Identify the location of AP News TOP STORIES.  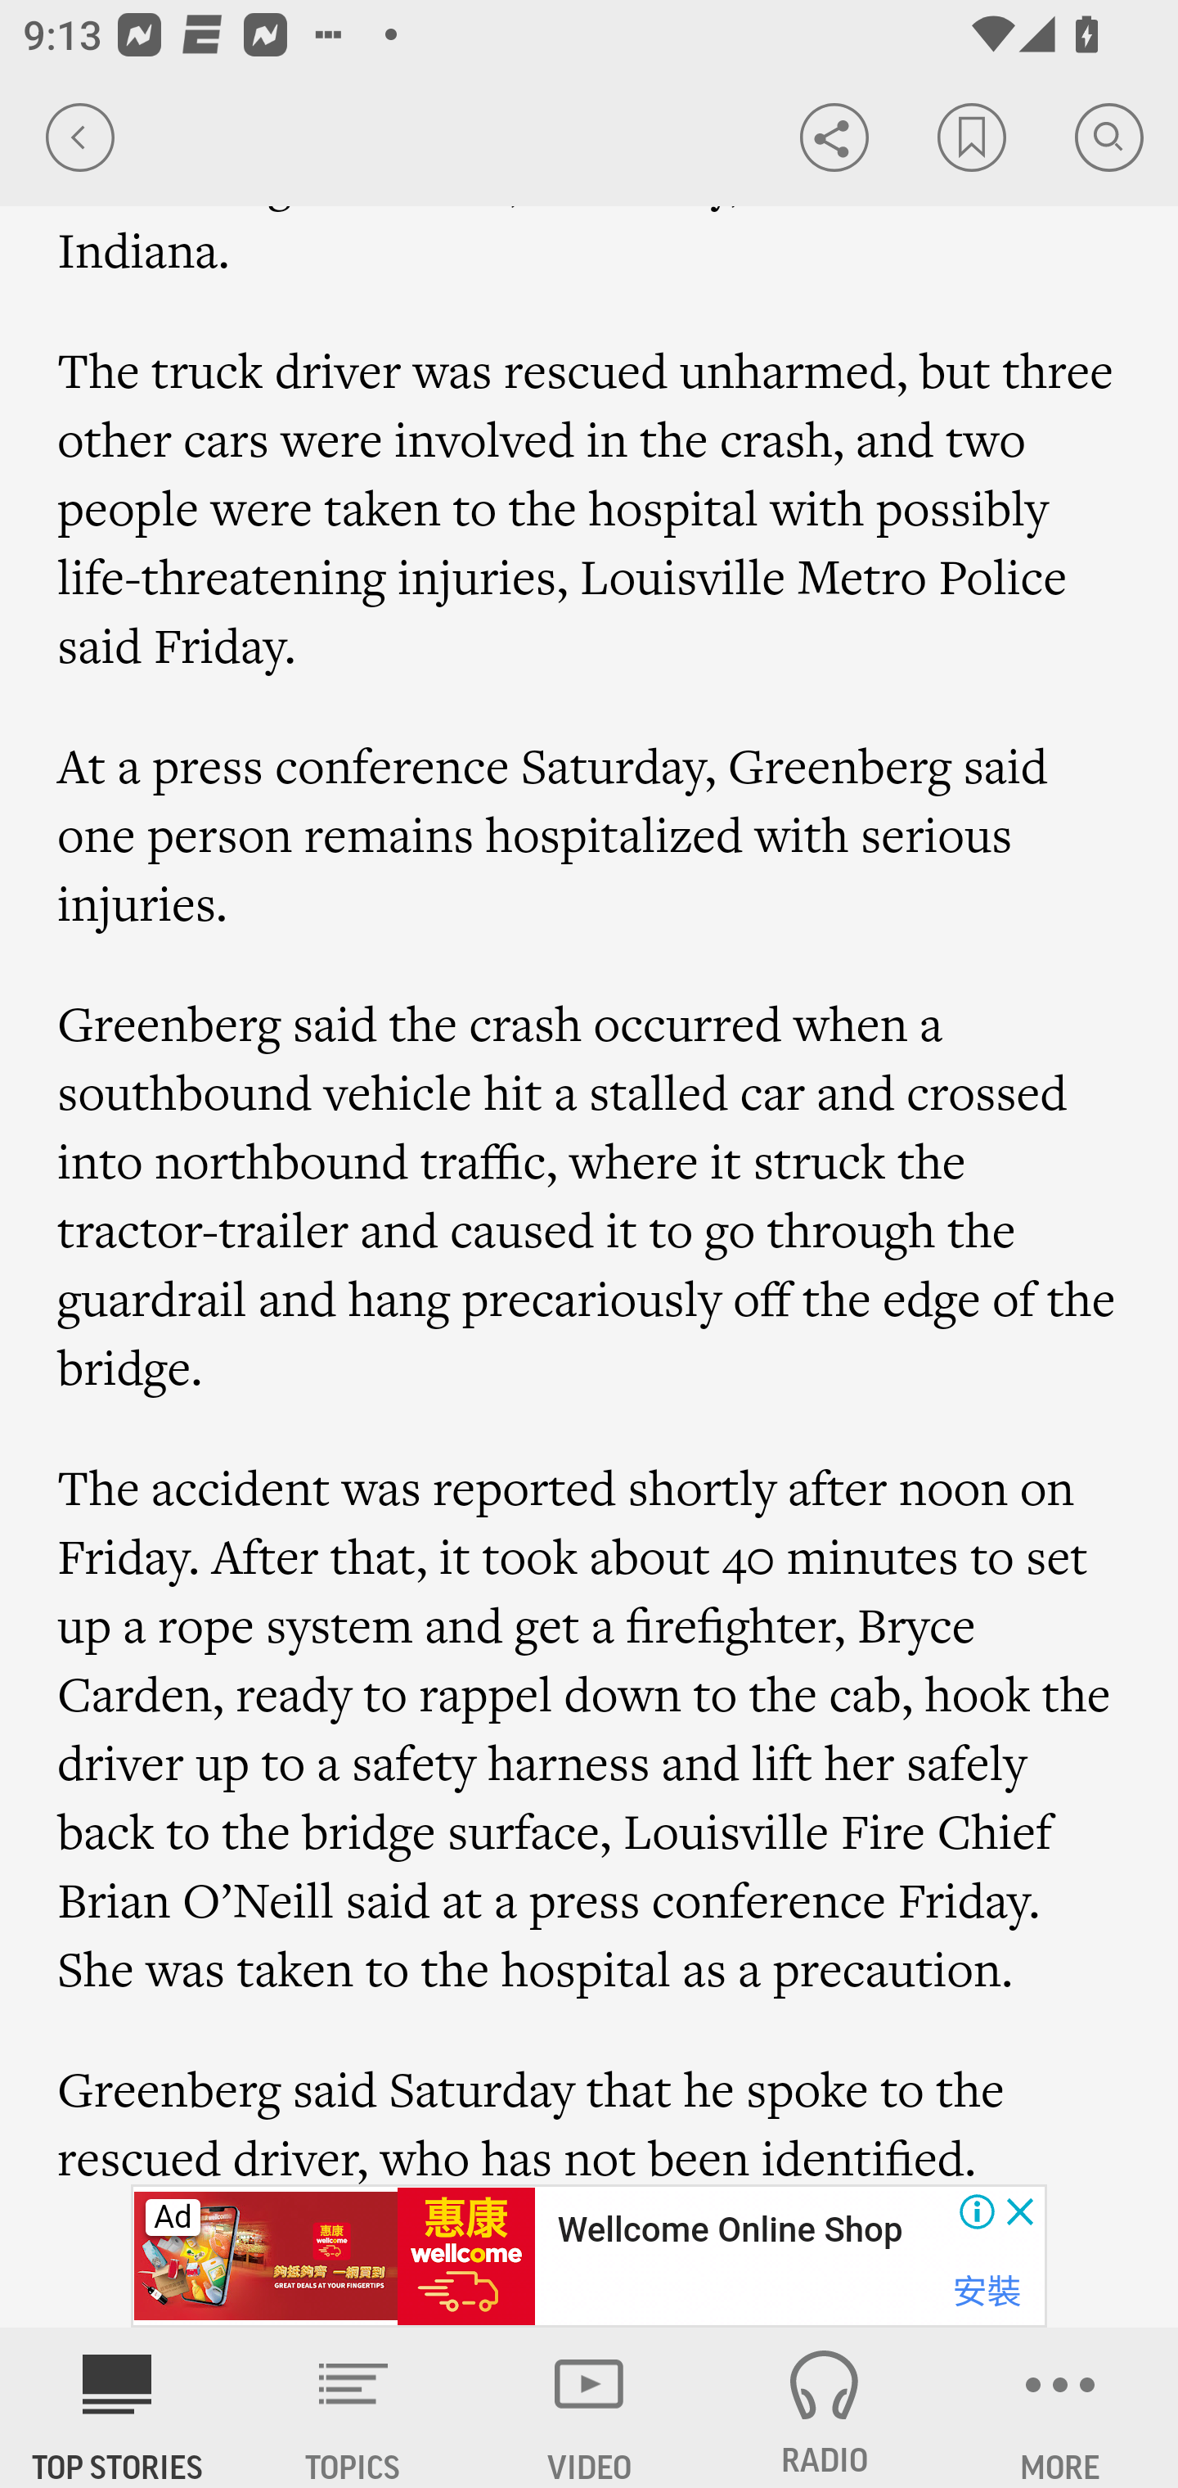
(118, 2408).